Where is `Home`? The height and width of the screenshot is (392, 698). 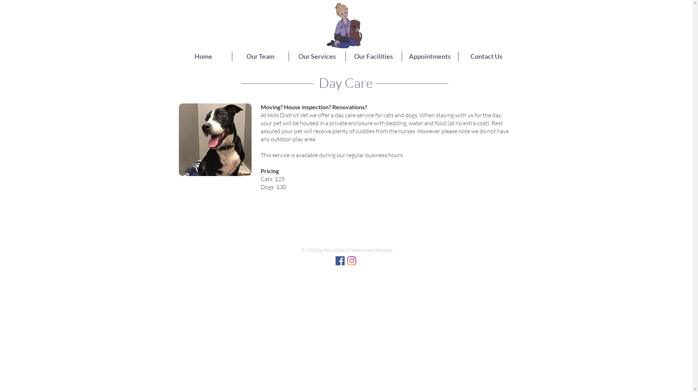 Home is located at coordinates (204, 57).